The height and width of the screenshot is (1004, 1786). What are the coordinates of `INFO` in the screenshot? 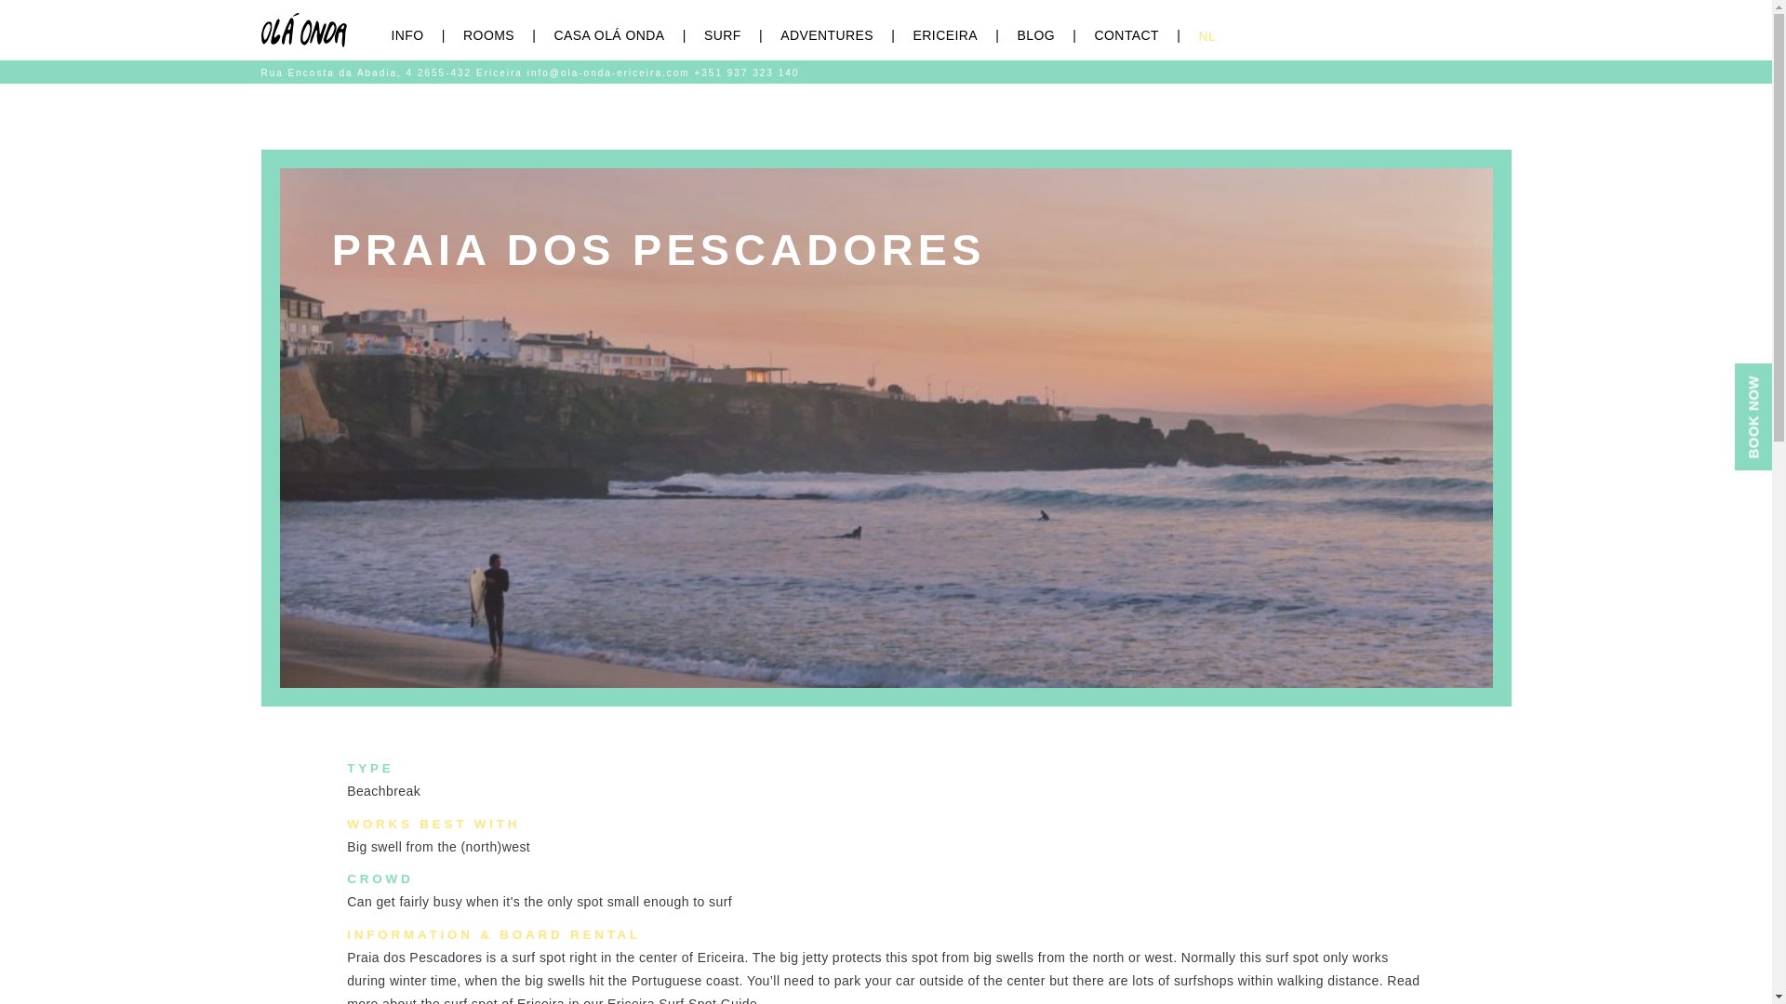 It's located at (426, 35).